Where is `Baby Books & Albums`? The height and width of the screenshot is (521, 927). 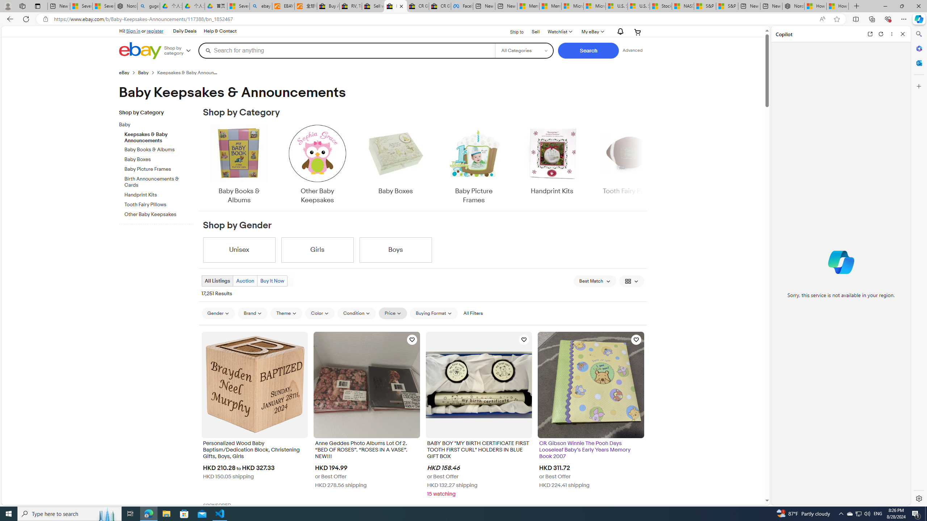
Baby Books & Albums is located at coordinates (239, 165).